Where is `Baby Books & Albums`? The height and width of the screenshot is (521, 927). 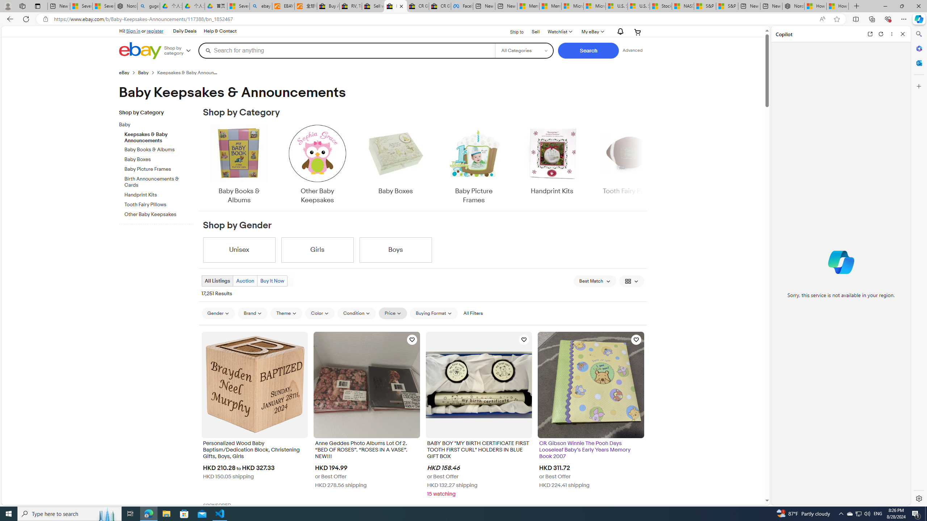
Baby Books & Albums is located at coordinates (239, 165).